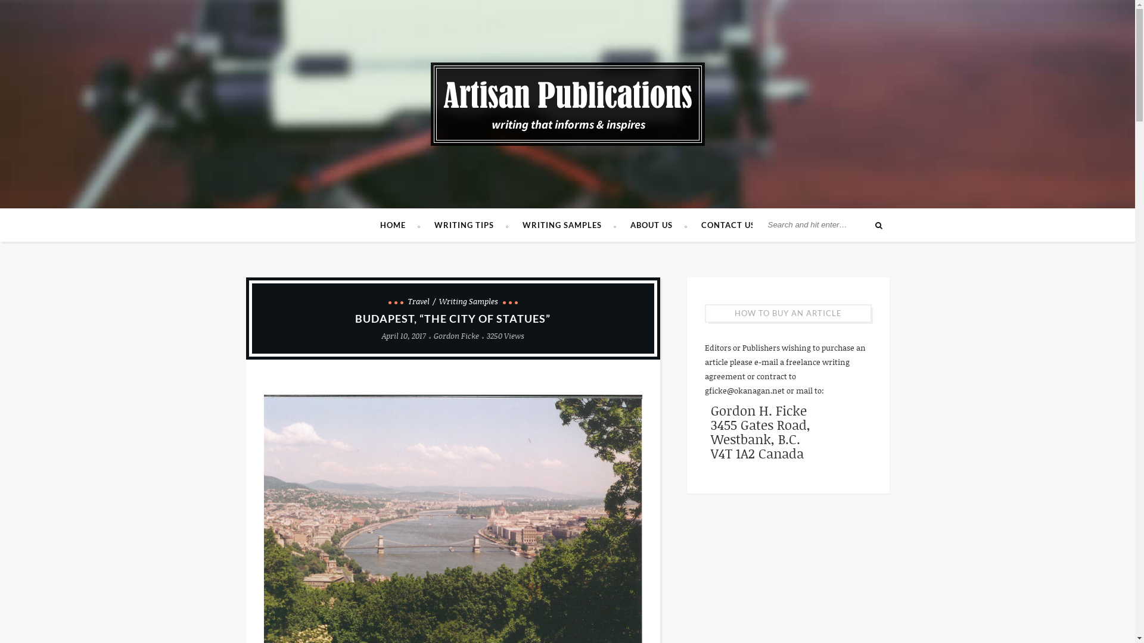  What do you see at coordinates (728, 225) in the screenshot?
I see `CONTACT US` at bounding box center [728, 225].